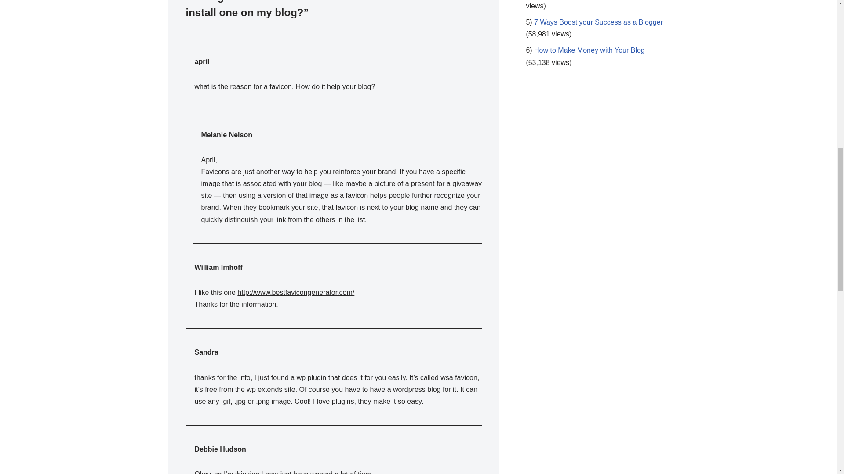 Image resolution: width=844 pixels, height=474 pixels. I want to click on William Imhoff, so click(218, 267).